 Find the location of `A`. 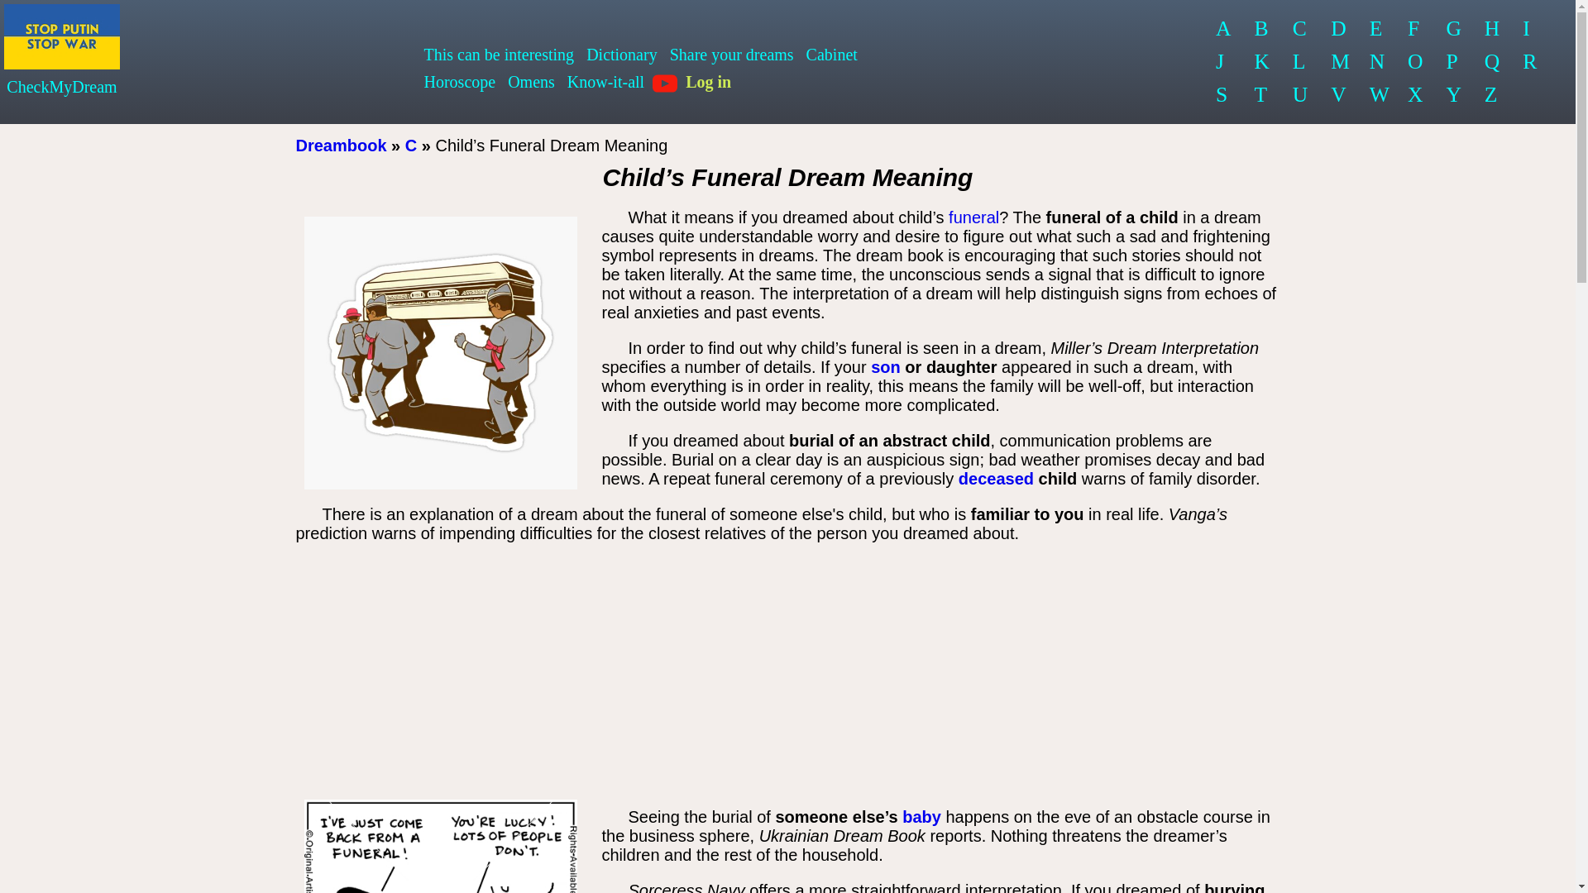

A is located at coordinates (1223, 29).